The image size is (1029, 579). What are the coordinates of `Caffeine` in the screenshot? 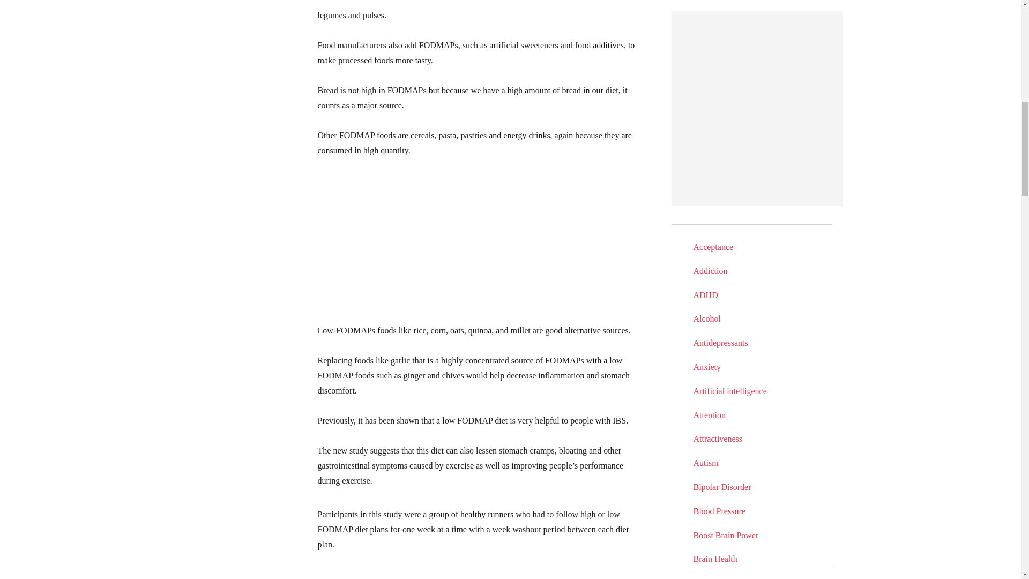 It's located at (709, 578).